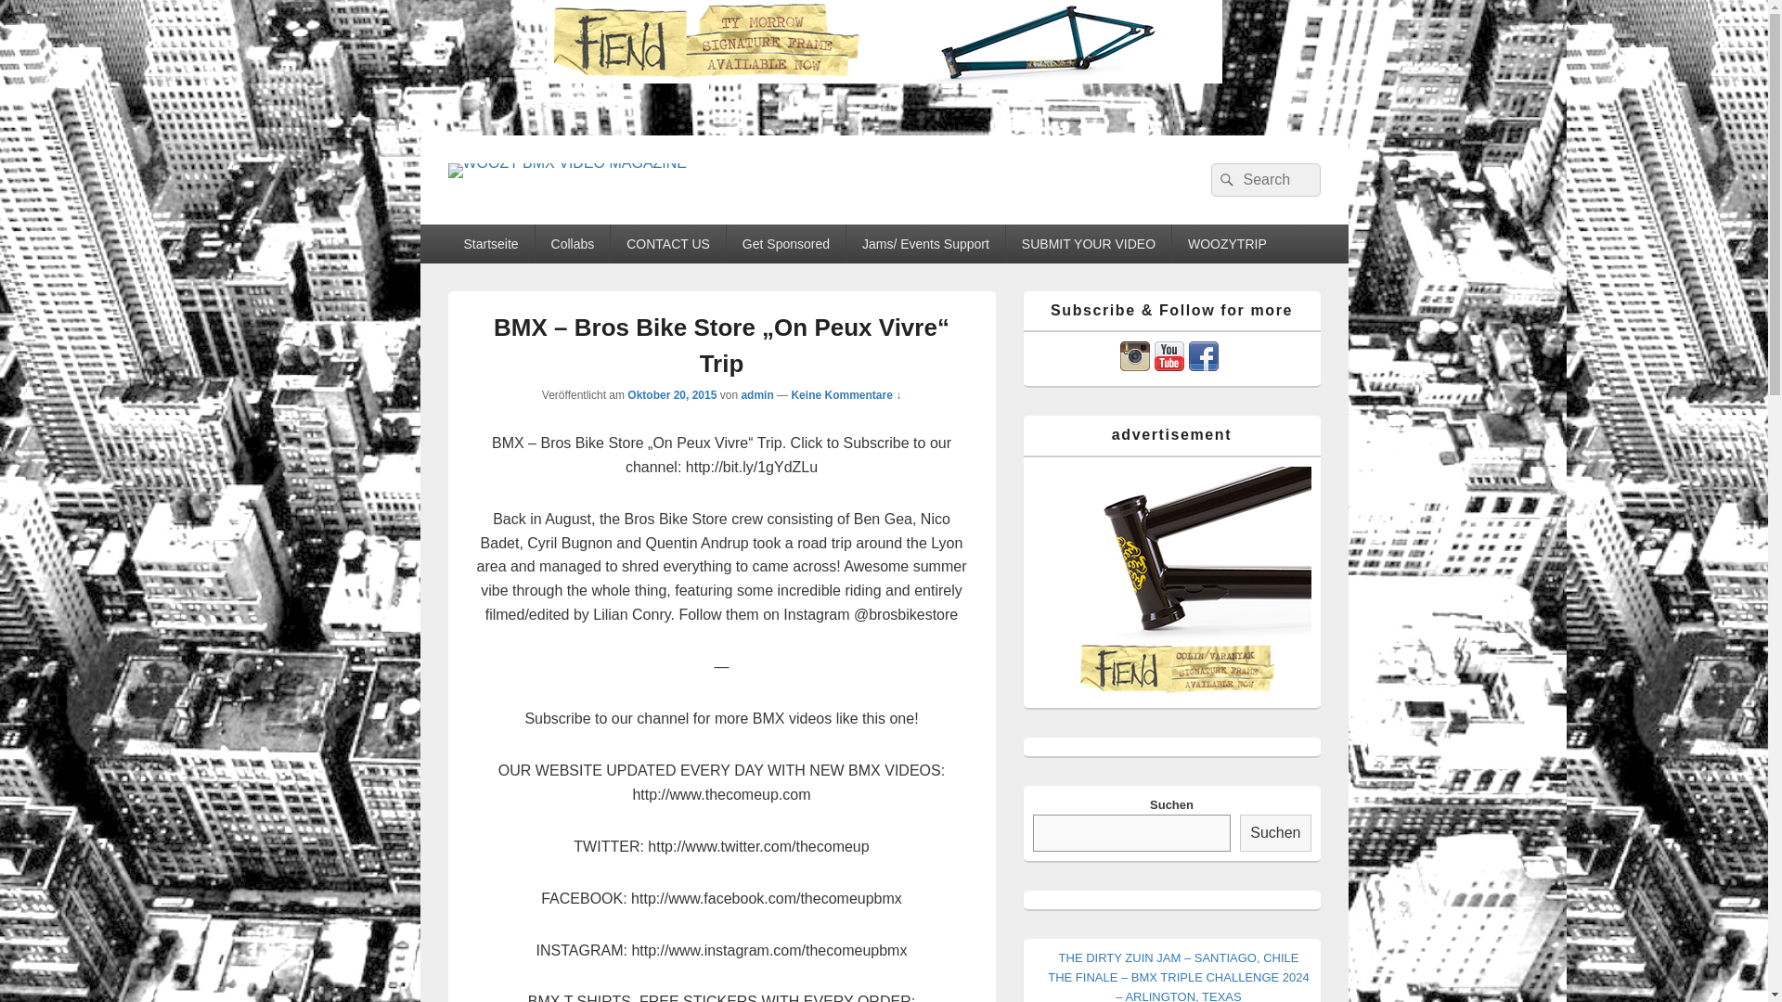 This screenshot has height=1002, width=1782. I want to click on YouTube Channel, so click(1169, 366).